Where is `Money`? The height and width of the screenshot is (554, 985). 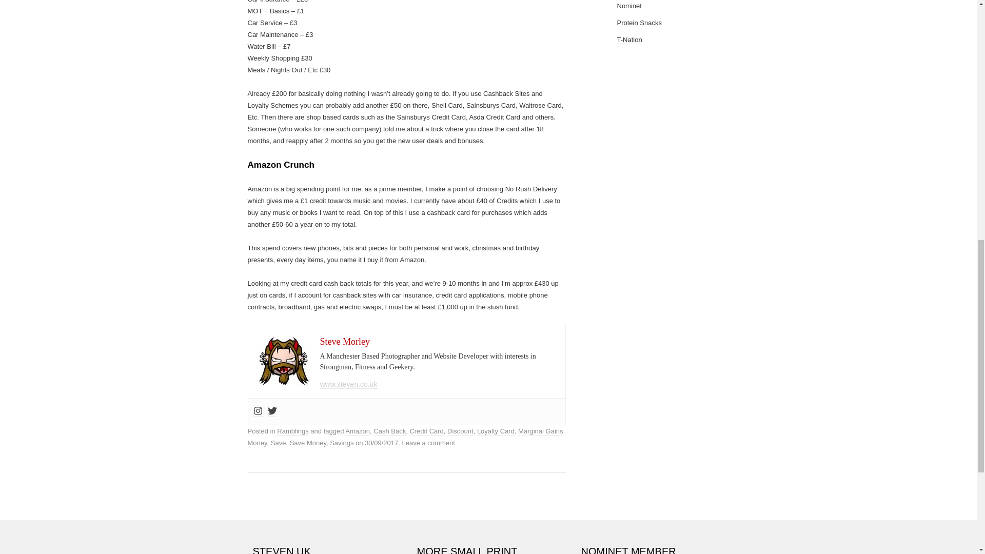 Money is located at coordinates (257, 443).